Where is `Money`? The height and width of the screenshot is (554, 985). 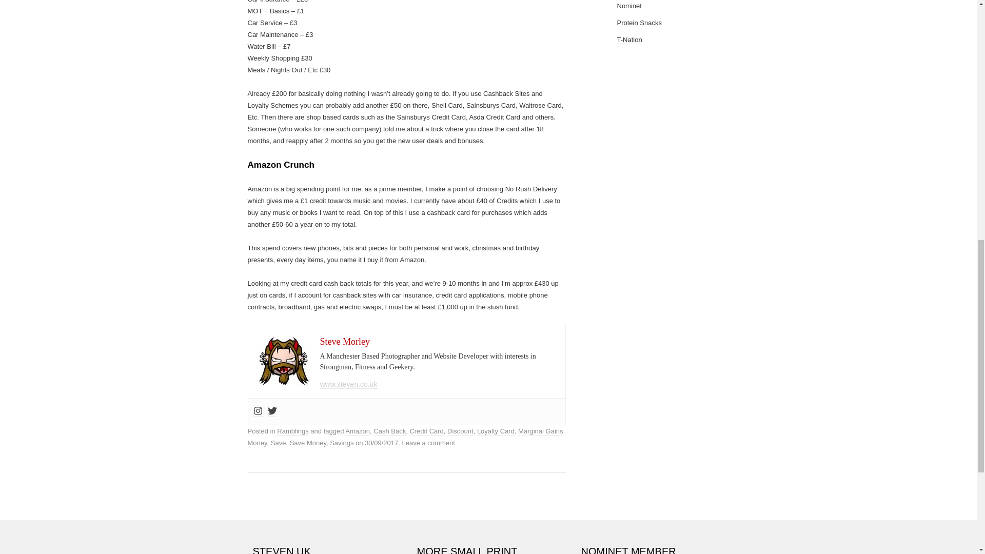 Money is located at coordinates (257, 443).